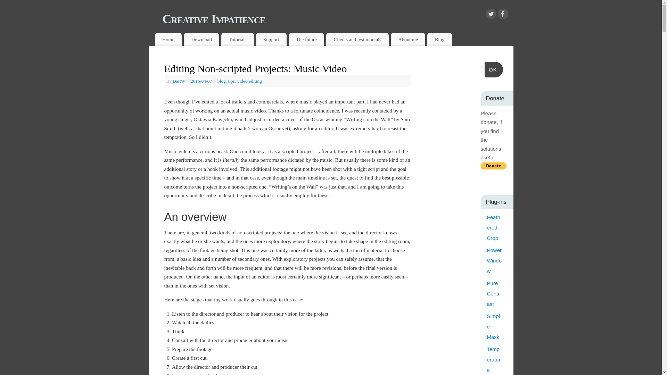 The height and width of the screenshot is (375, 667). I want to click on blog, so click(222, 81).